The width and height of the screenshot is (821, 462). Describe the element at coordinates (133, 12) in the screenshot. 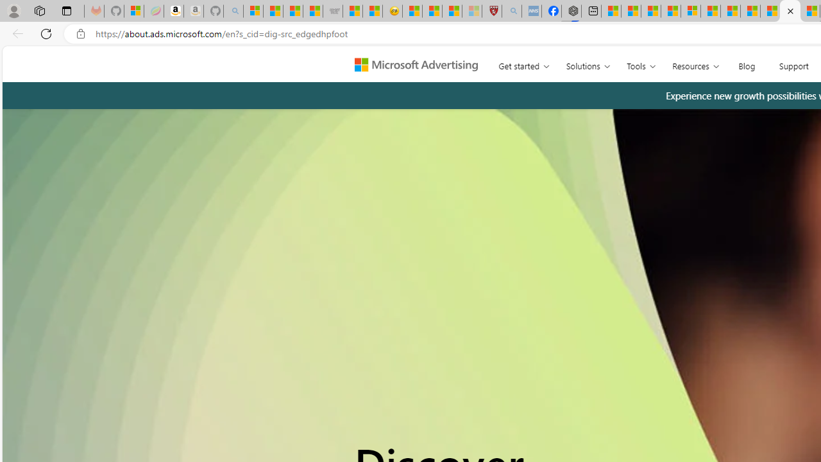

I see `Microsoft-Report a Concern to Bing` at that location.